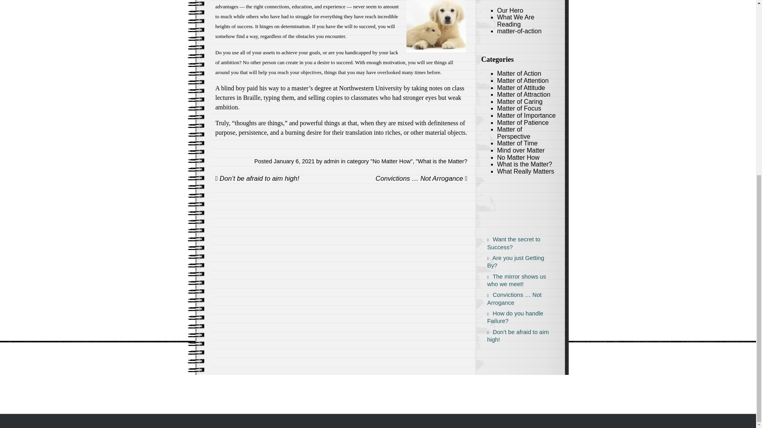 The image size is (762, 428). What do you see at coordinates (516, 317) in the screenshot?
I see `How do you handle Failure?` at bounding box center [516, 317].